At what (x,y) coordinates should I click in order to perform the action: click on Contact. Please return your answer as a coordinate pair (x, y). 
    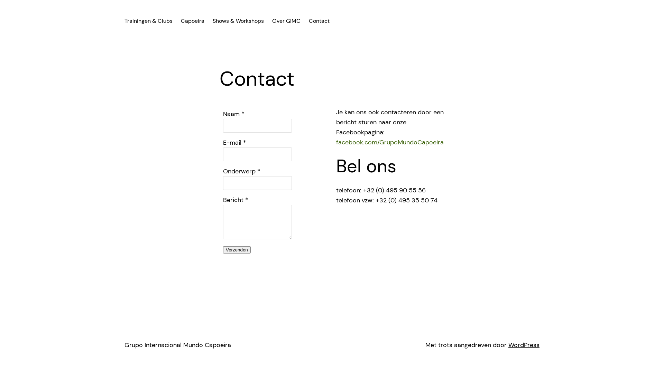
    Looking at the image, I should click on (319, 21).